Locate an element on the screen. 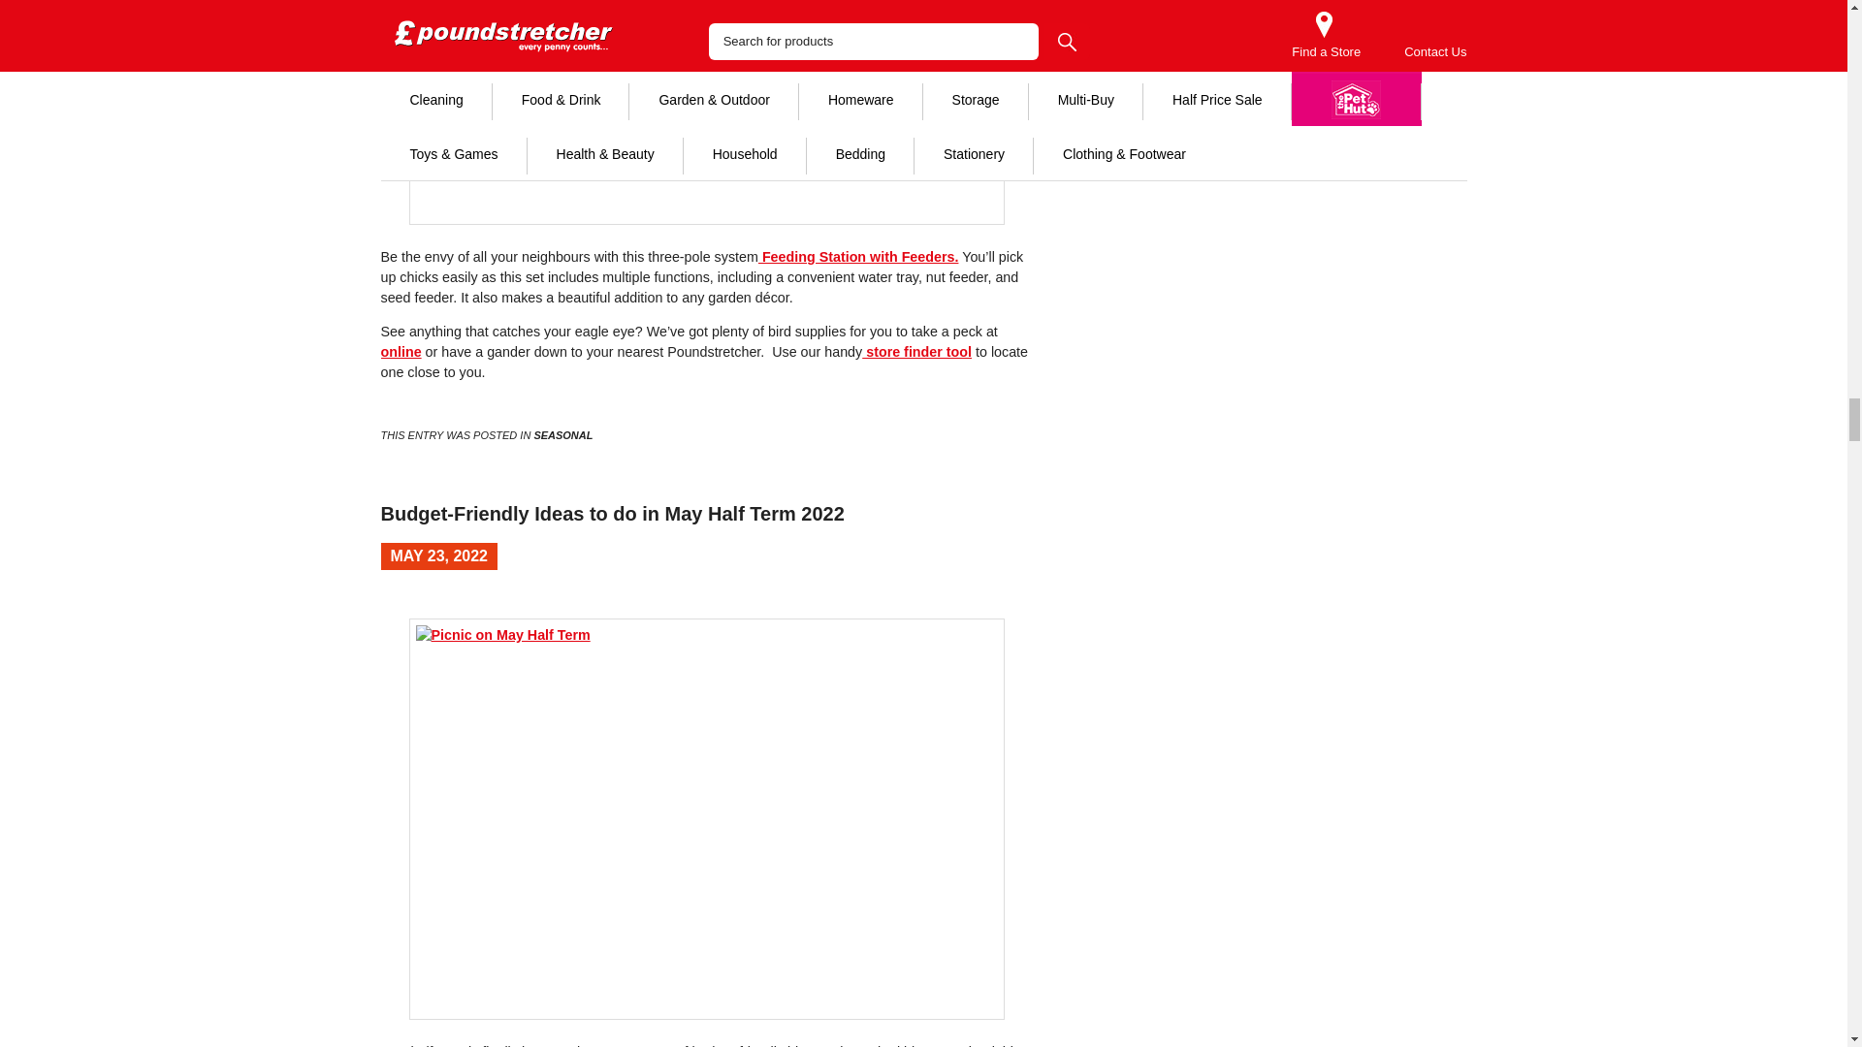 The image size is (1862, 1047). Budget-Friendly Ideas to do in May Half Term 2022 is located at coordinates (611, 514).